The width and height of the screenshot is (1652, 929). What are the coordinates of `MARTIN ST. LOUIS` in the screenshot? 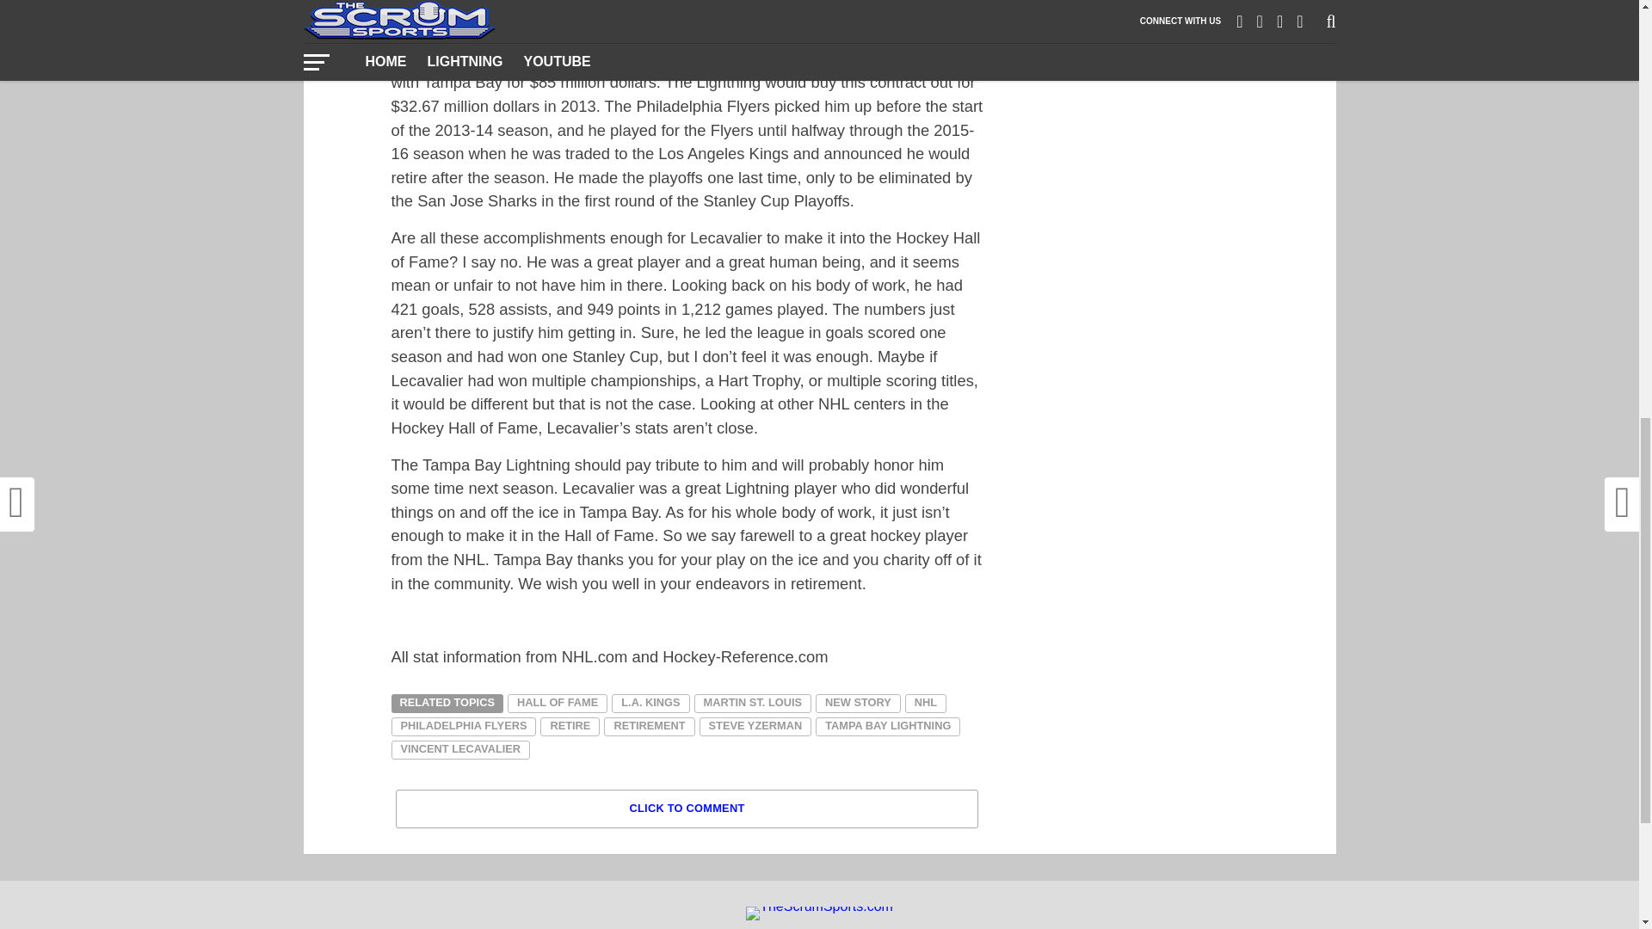 It's located at (752, 704).